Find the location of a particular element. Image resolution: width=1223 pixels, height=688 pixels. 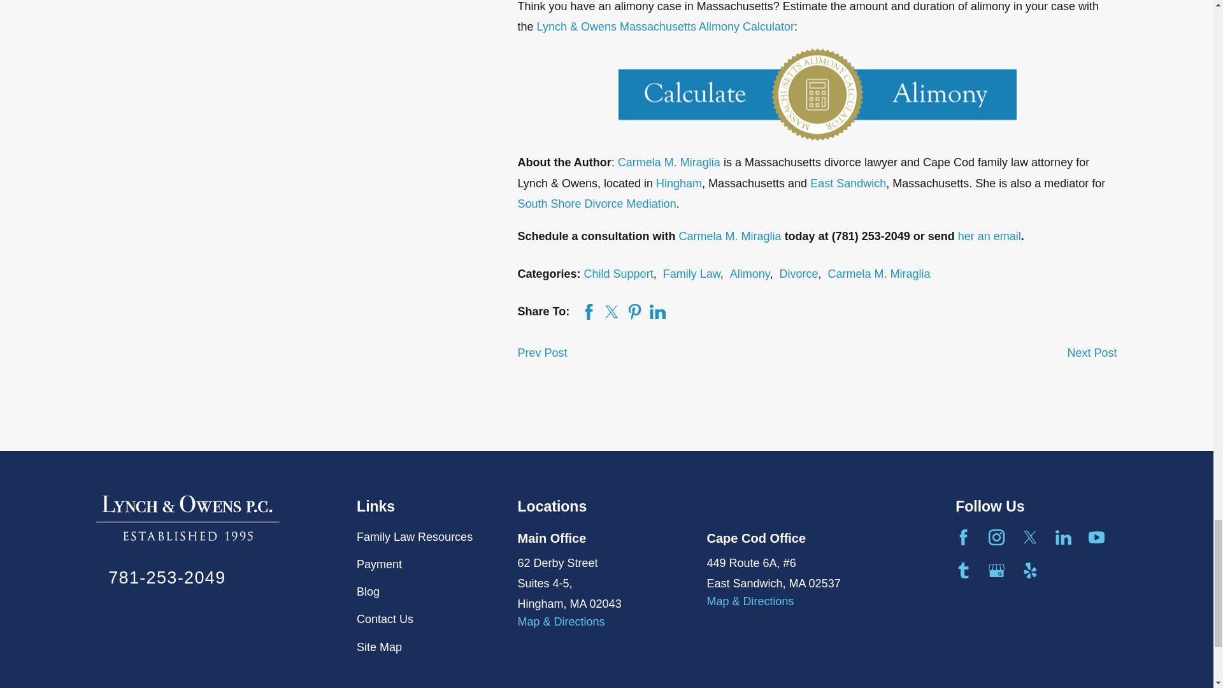

Home is located at coordinates (188, 517).